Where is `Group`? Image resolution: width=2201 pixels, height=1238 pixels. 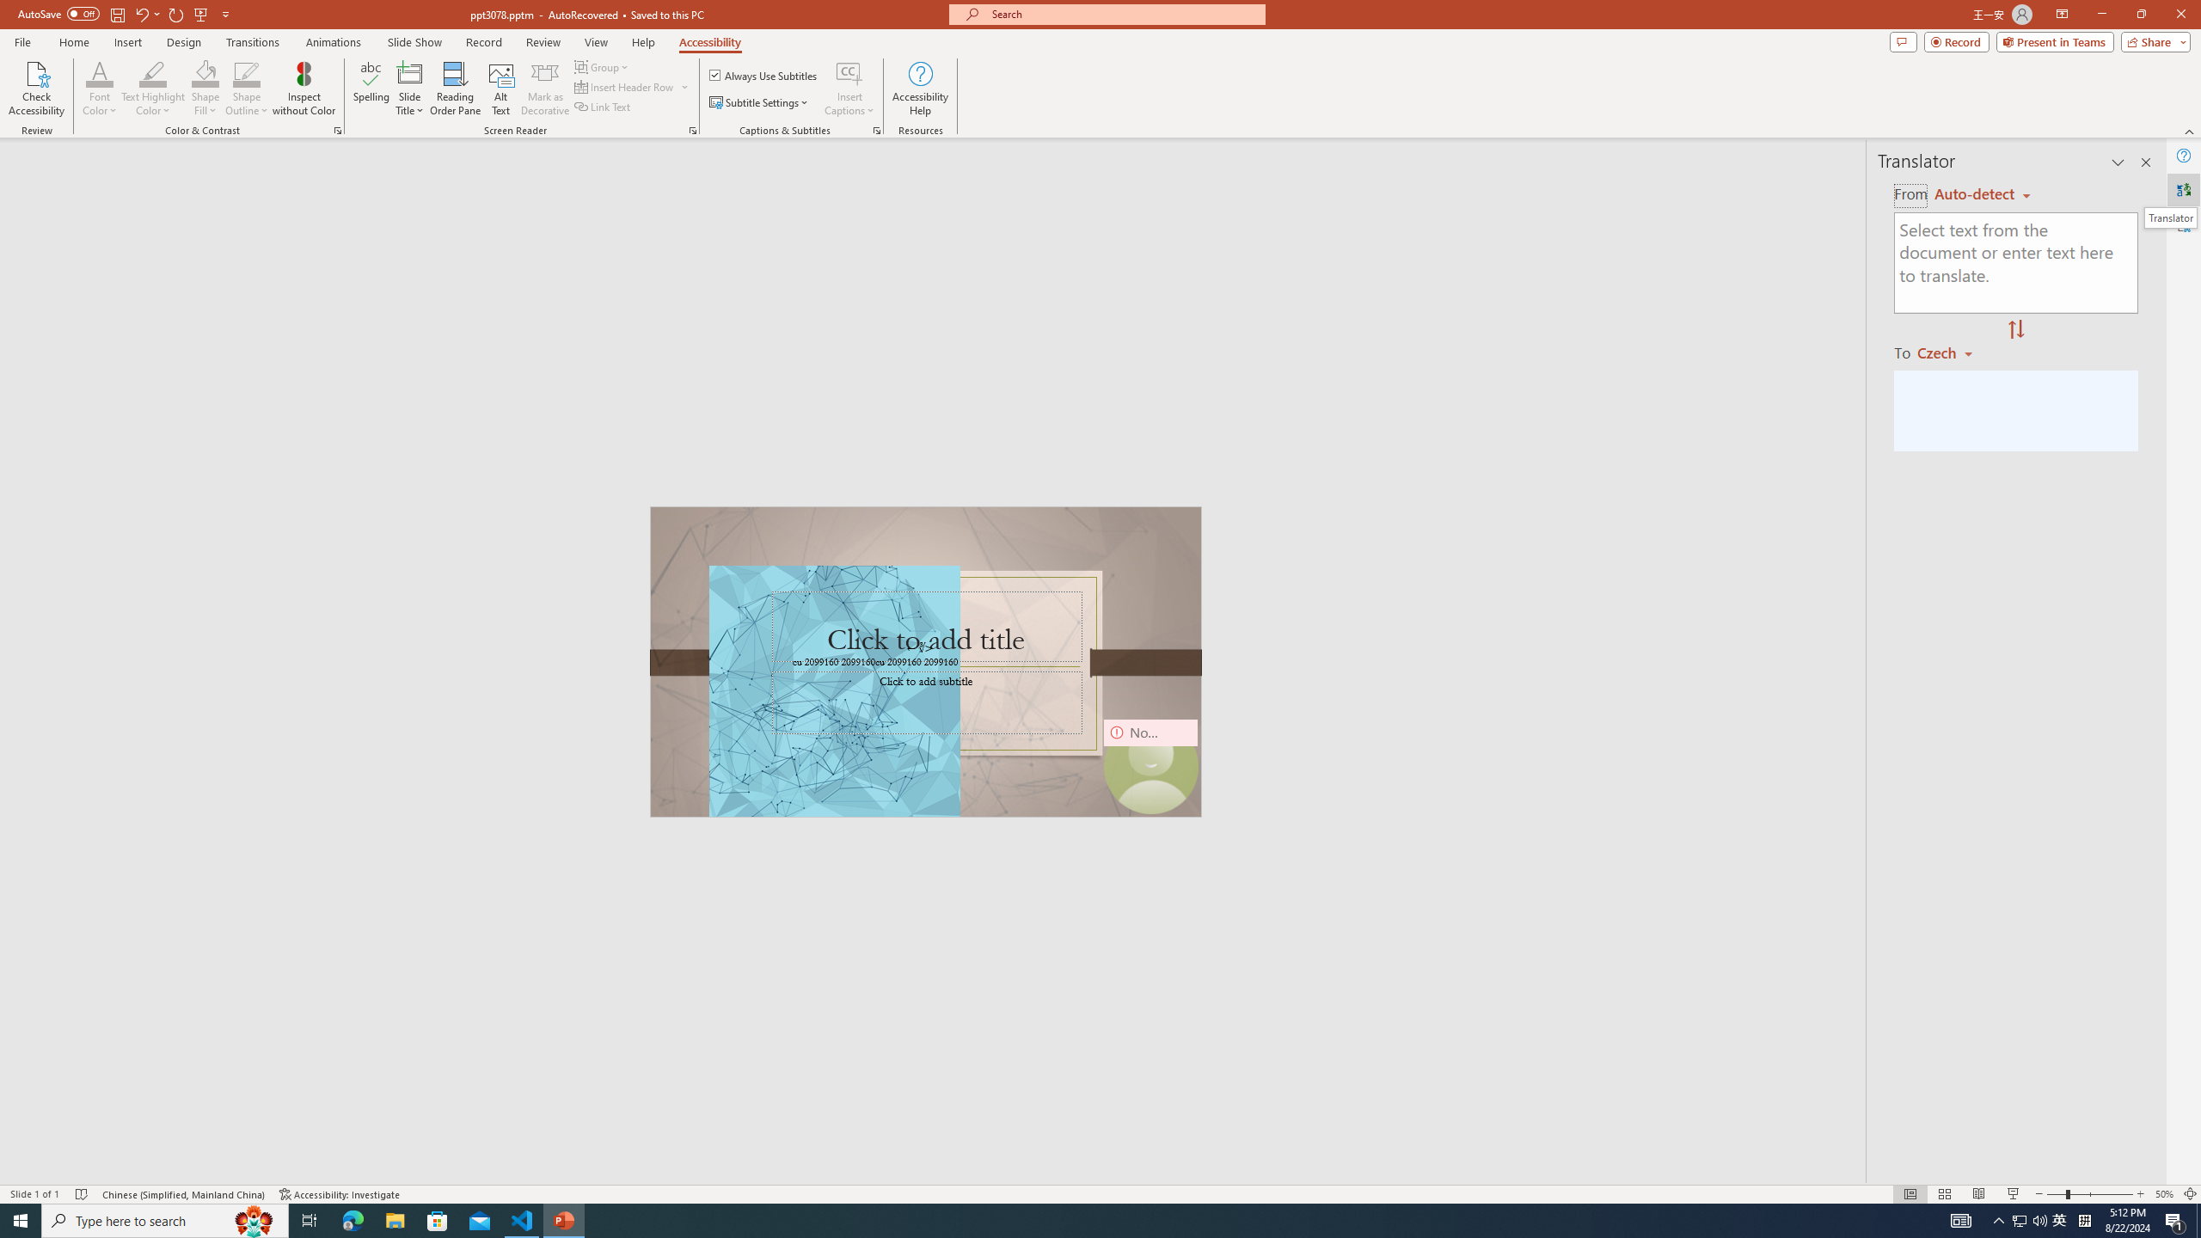
Group is located at coordinates (603, 67).